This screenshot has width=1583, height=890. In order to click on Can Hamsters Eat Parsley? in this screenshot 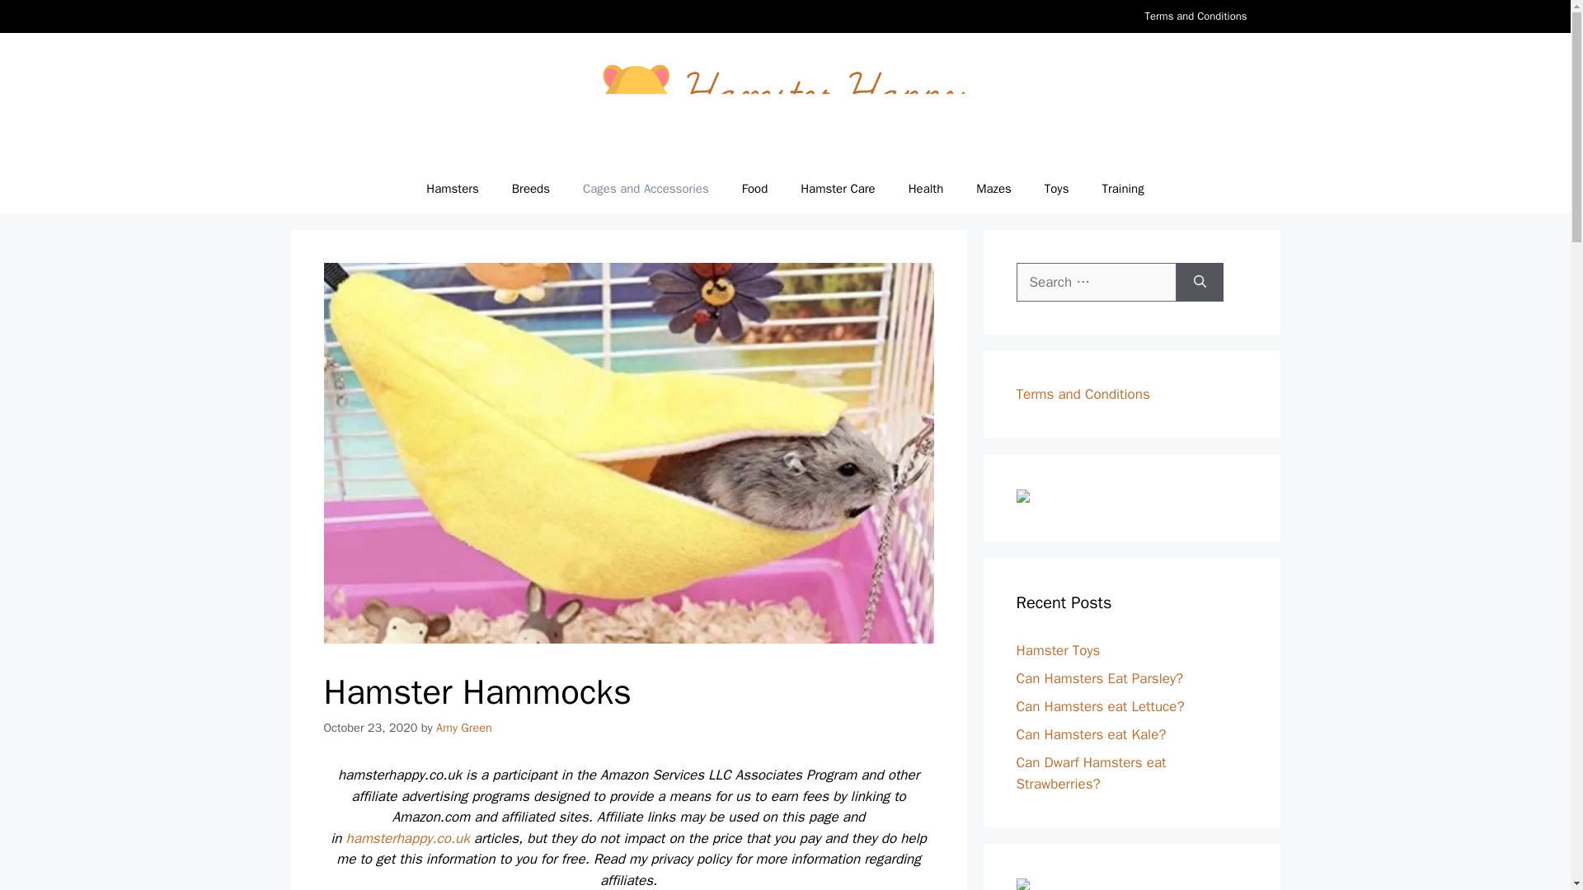, I will do `click(1099, 678)`.